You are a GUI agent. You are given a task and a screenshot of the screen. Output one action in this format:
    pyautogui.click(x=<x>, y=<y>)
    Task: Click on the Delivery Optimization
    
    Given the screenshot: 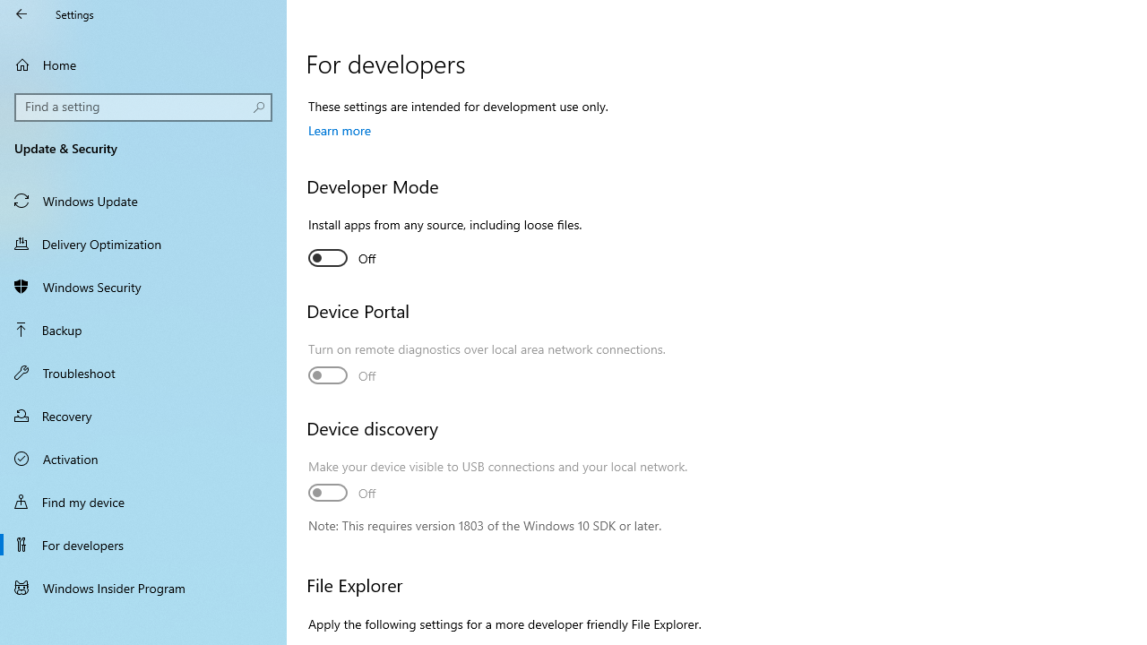 What is the action you would take?
    pyautogui.click(x=143, y=243)
    